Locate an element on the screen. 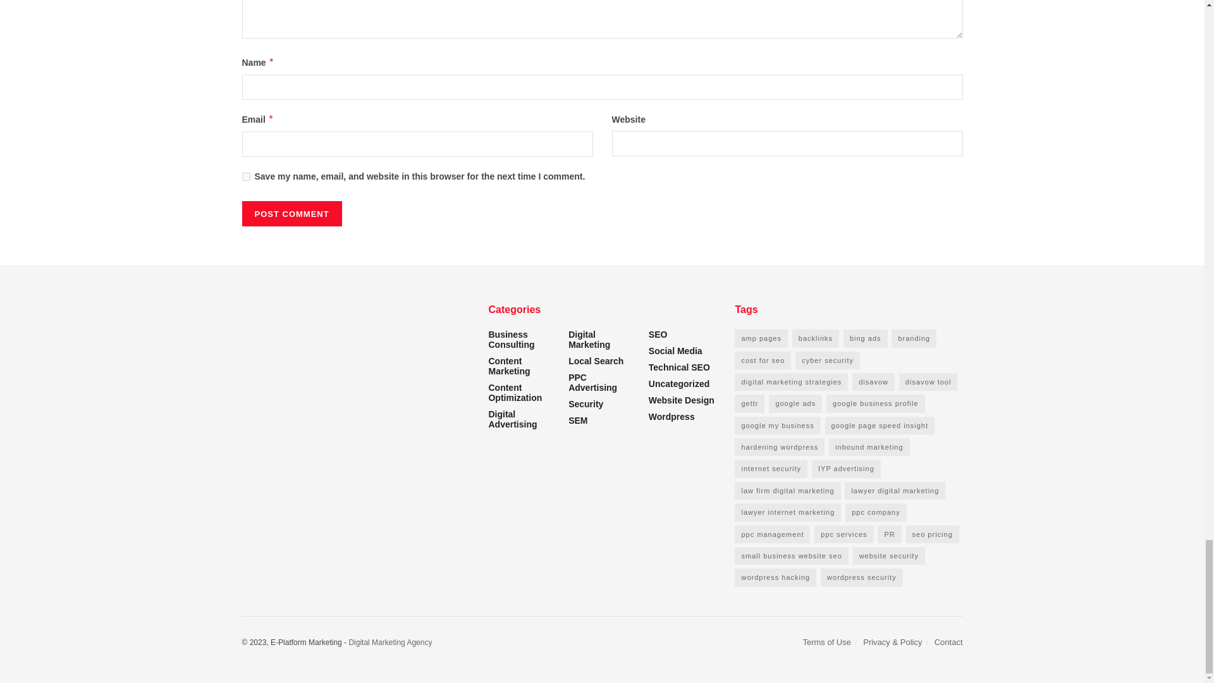 This screenshot has width=1214, height=683. Post Comment is located at coordinates (291, 213).